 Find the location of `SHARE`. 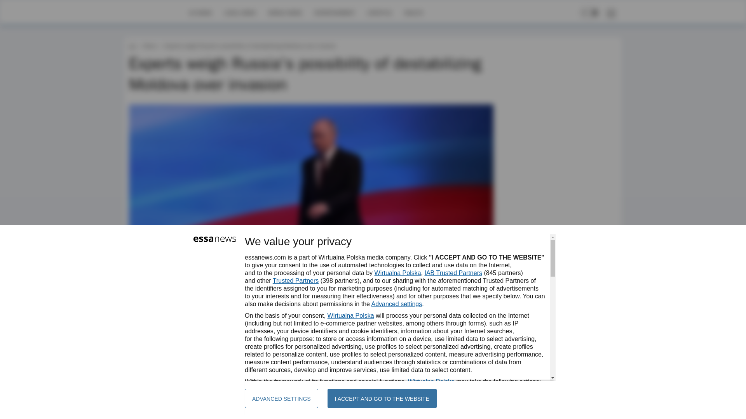

SHARE is located at coordinates (480, 332).